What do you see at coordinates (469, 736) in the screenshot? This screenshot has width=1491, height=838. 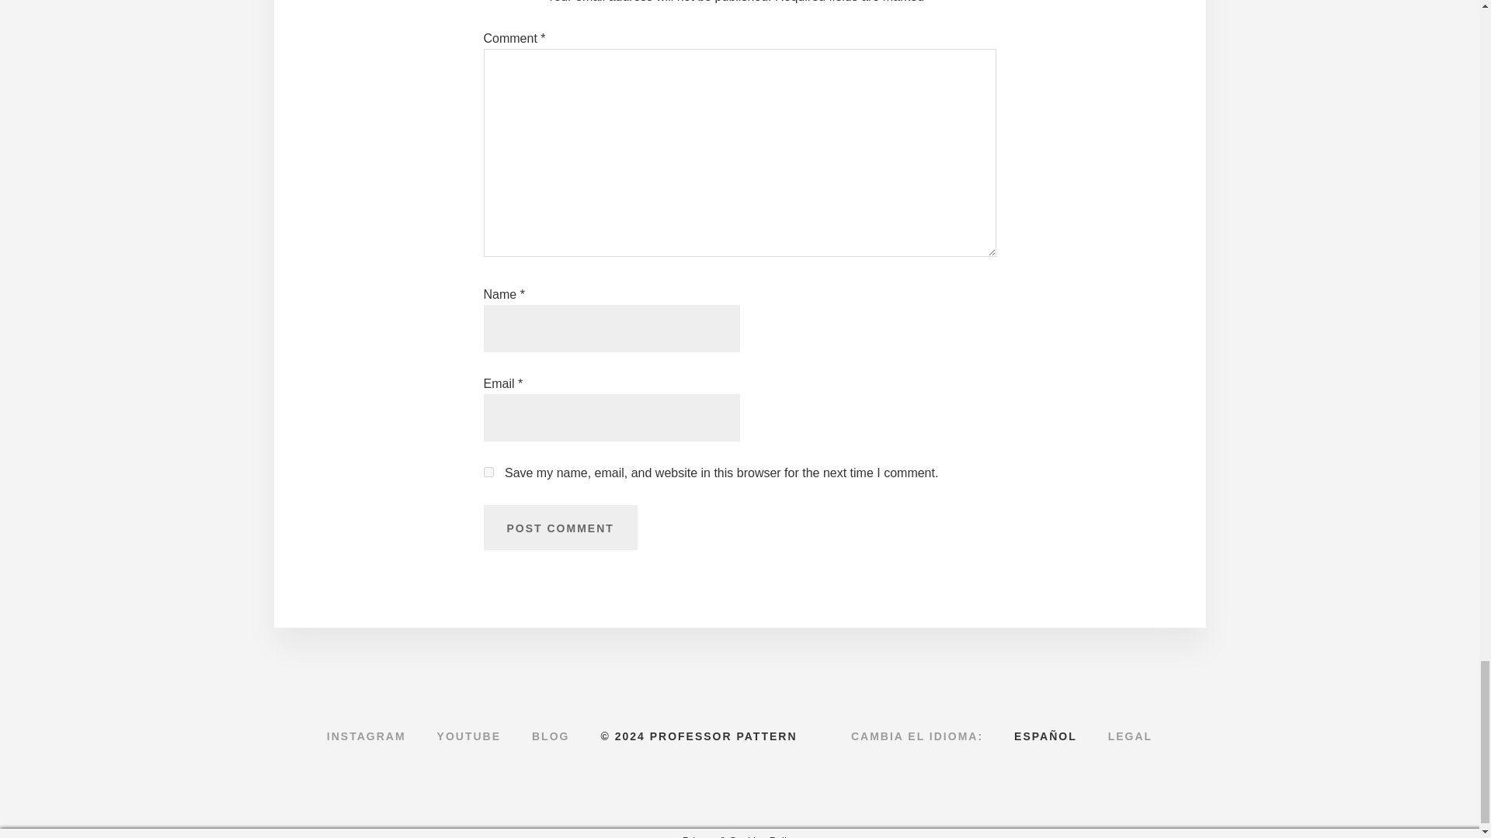 I see `YOUTUBE` at bounding box center [469, 736].